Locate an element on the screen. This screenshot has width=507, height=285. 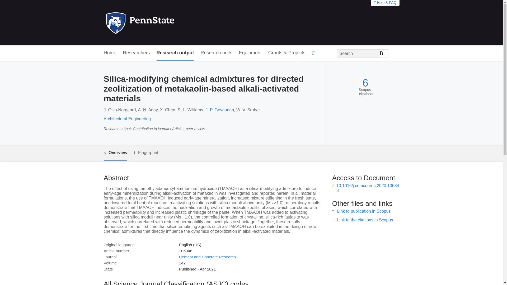
Penn State Home is located at coordinates (163, 23).